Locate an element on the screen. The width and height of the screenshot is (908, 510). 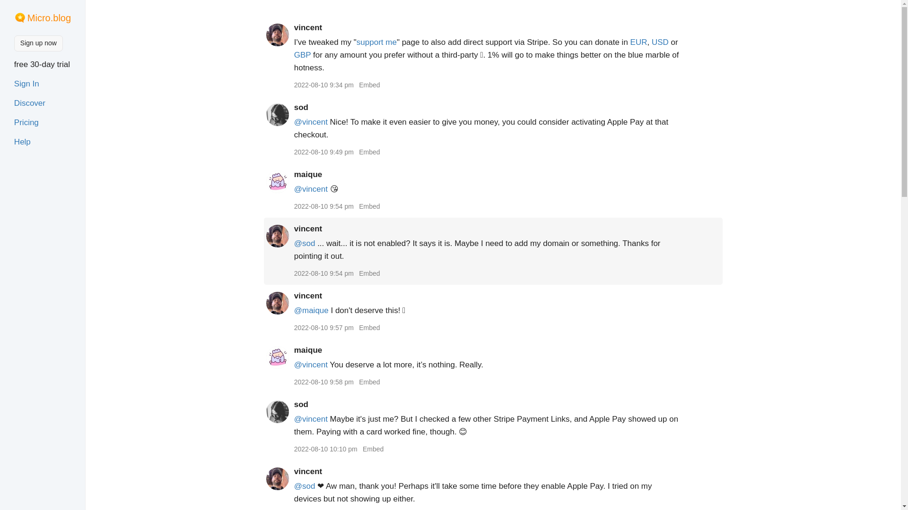
EUR is located at coordinates (638, 42).